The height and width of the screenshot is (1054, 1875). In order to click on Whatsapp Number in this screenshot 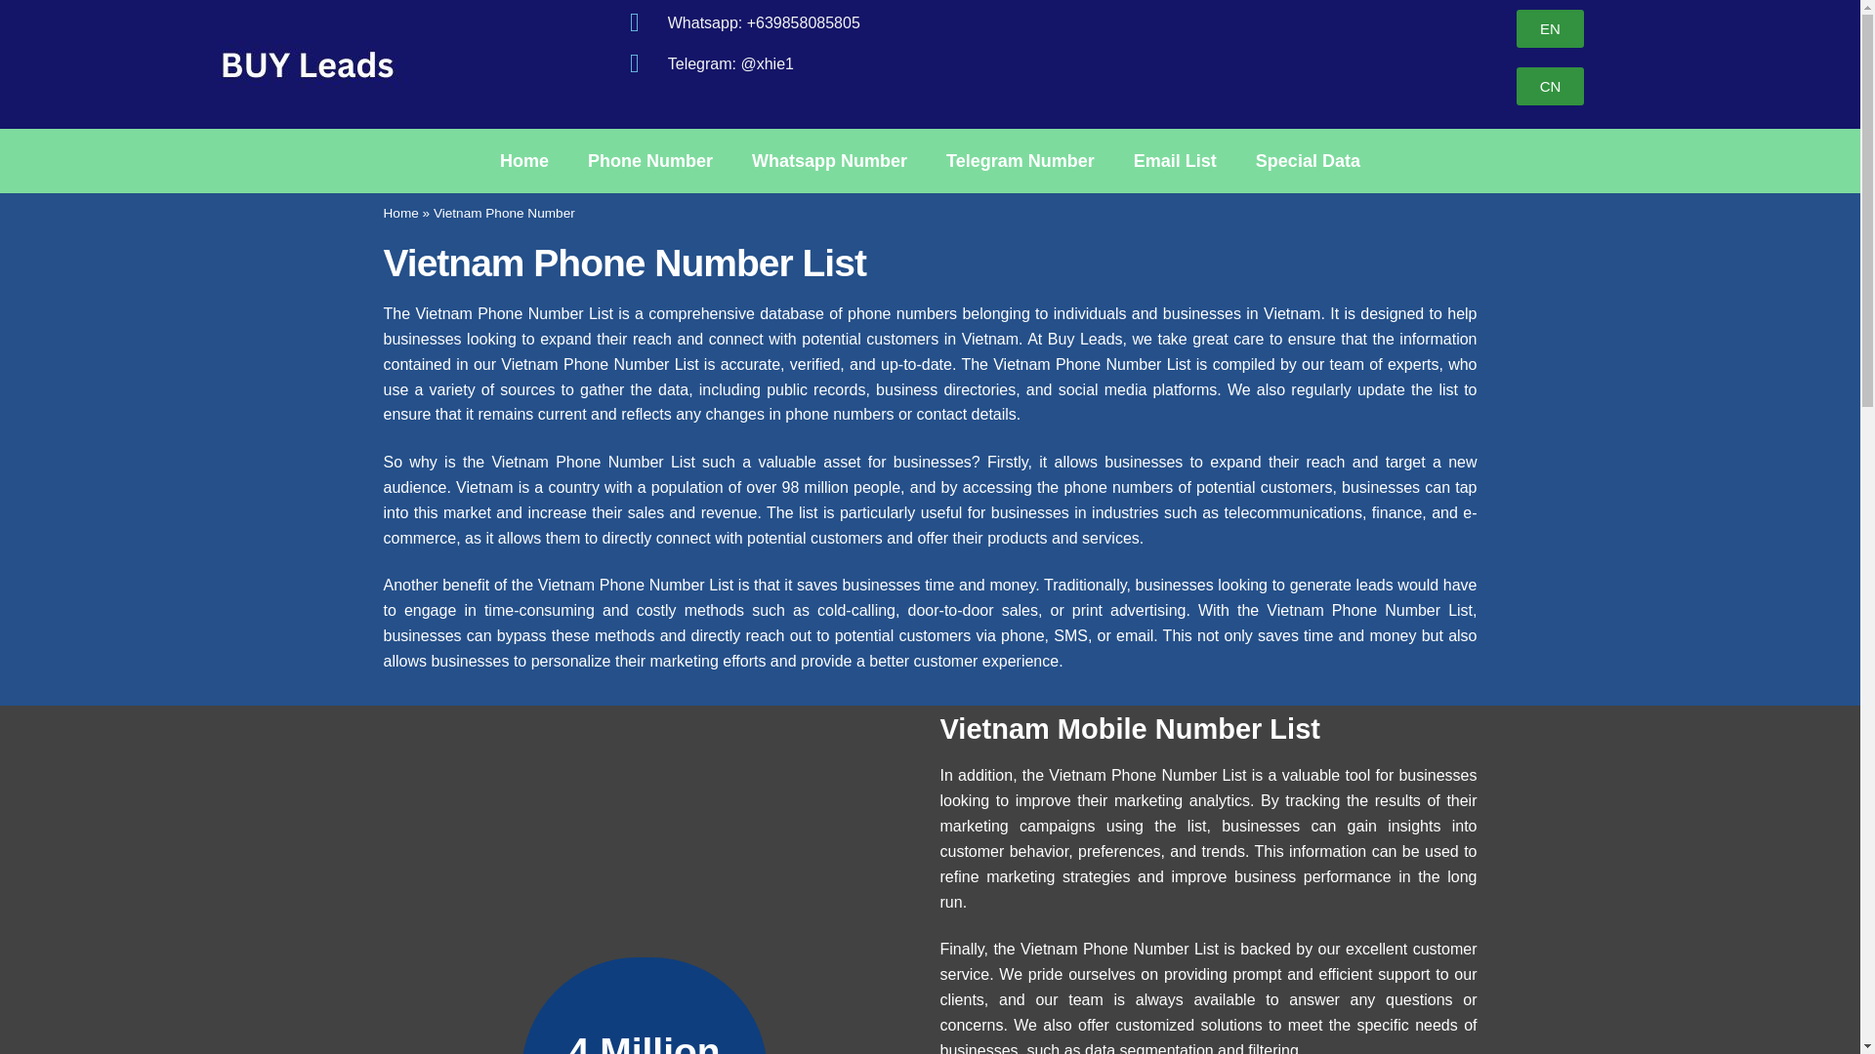, I will do `click(829, 160)`.